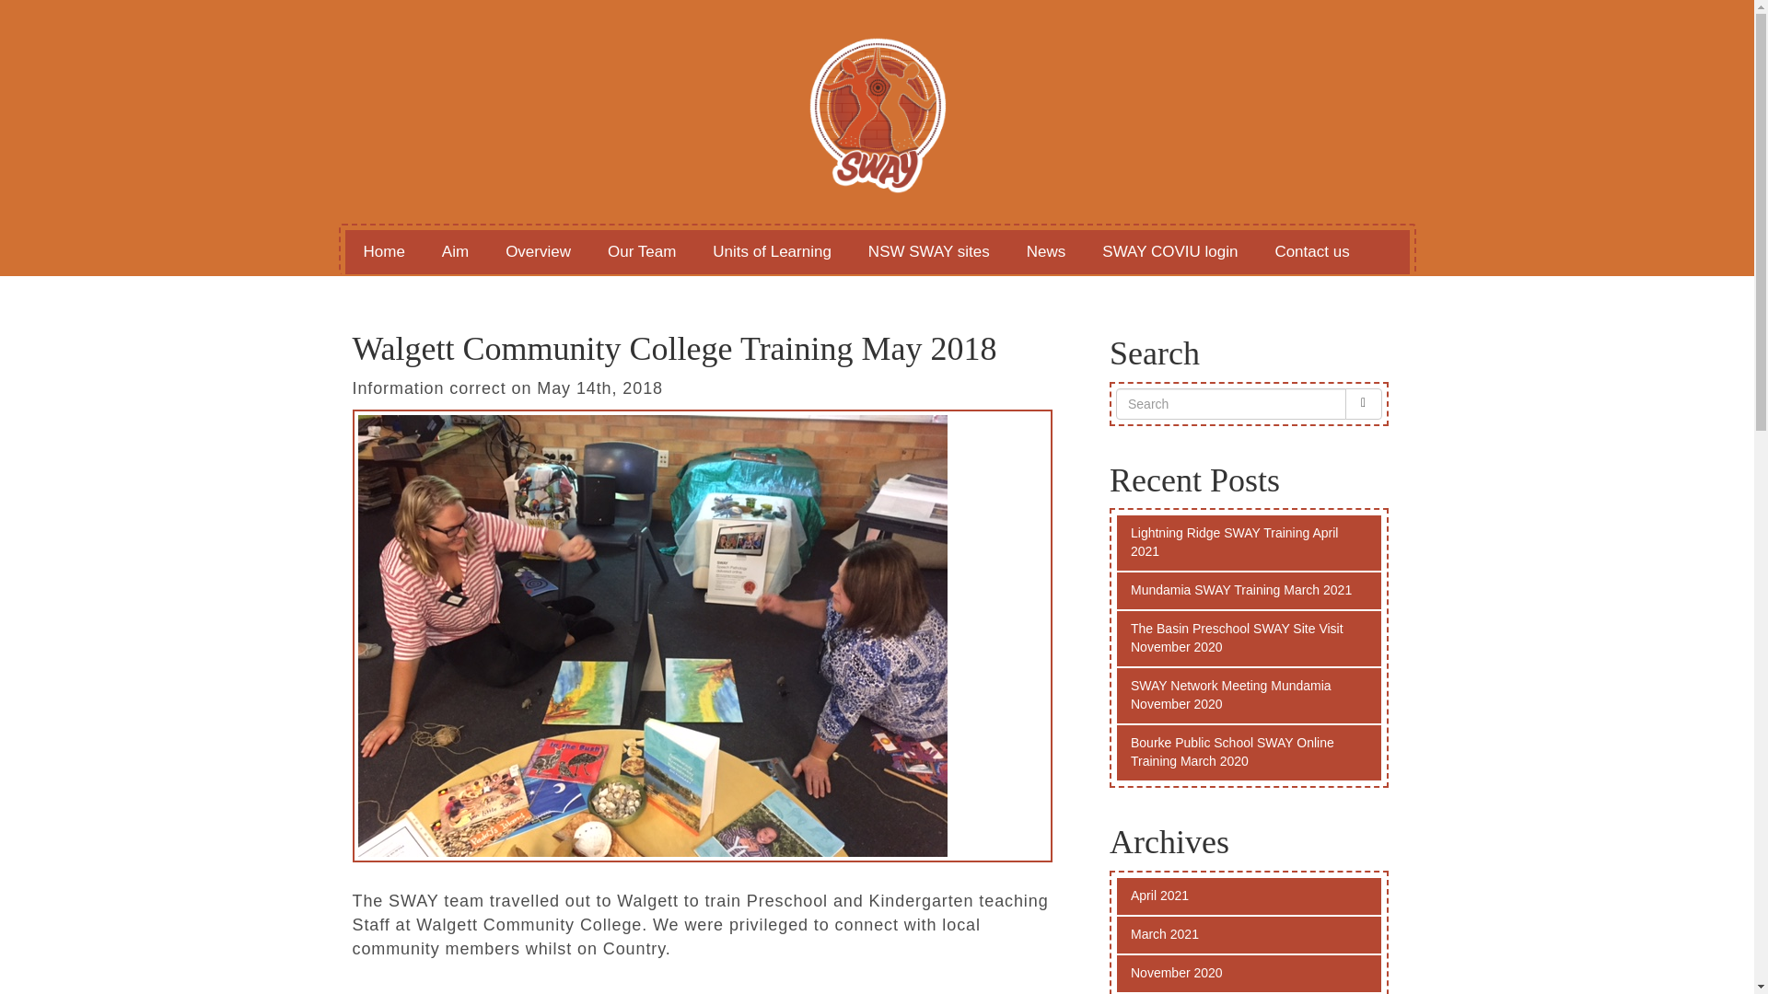  Describe the element at coordinates (1311, 252) in the screenshot. I see `Contact us` at that location.